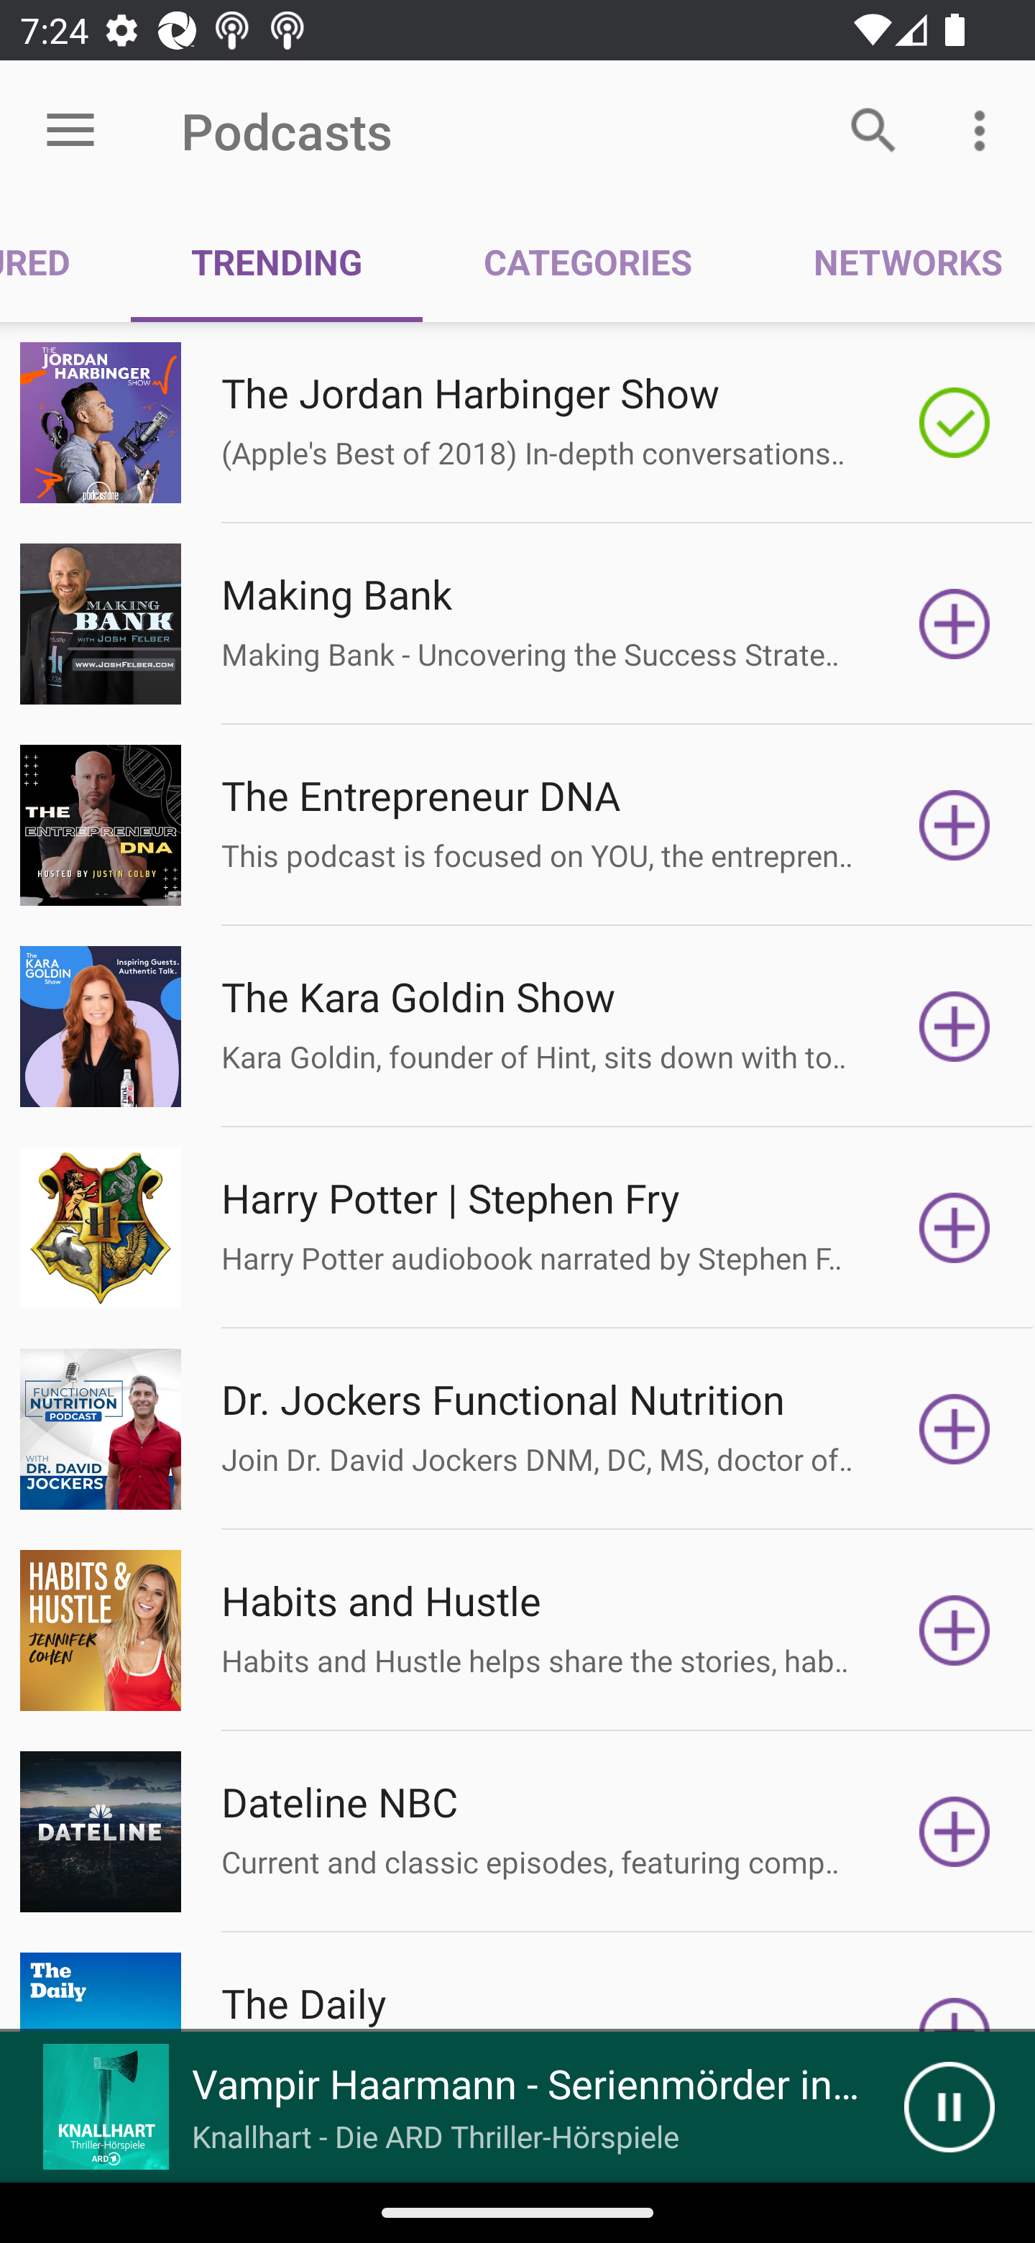 The width and height of the screenshot is (1035, 2243). Describe the element at coordinates (70, 131) in the screenshot. I see `Open menu` at that location.